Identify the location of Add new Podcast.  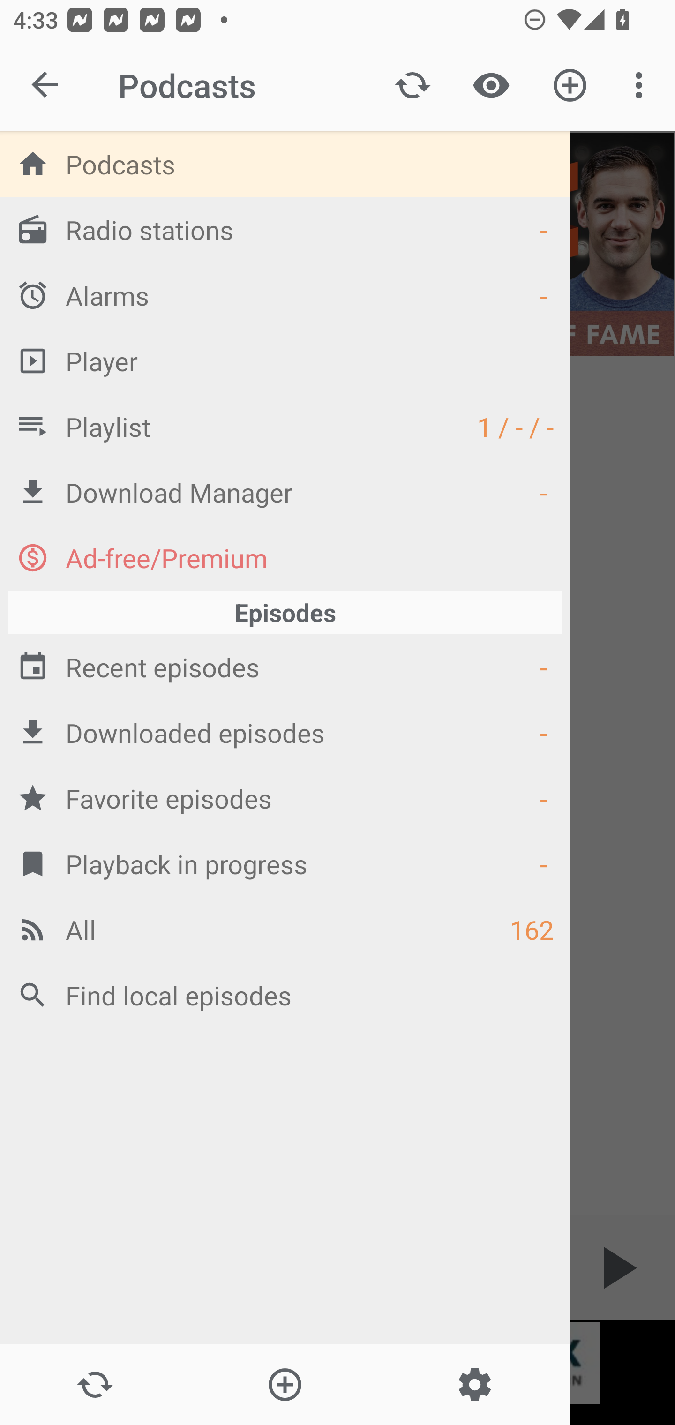
(284, 1385).